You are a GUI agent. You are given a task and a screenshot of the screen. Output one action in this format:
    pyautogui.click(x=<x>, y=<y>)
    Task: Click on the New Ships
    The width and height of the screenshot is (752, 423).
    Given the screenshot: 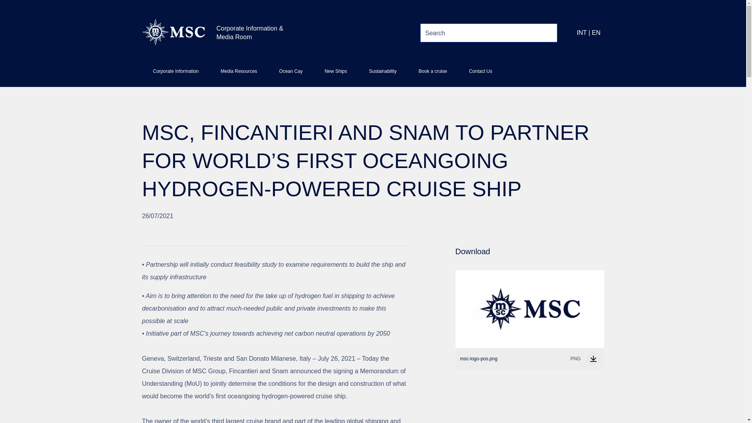 What is the action you would take?
    pyautogui.click(x=335, y=74)
    